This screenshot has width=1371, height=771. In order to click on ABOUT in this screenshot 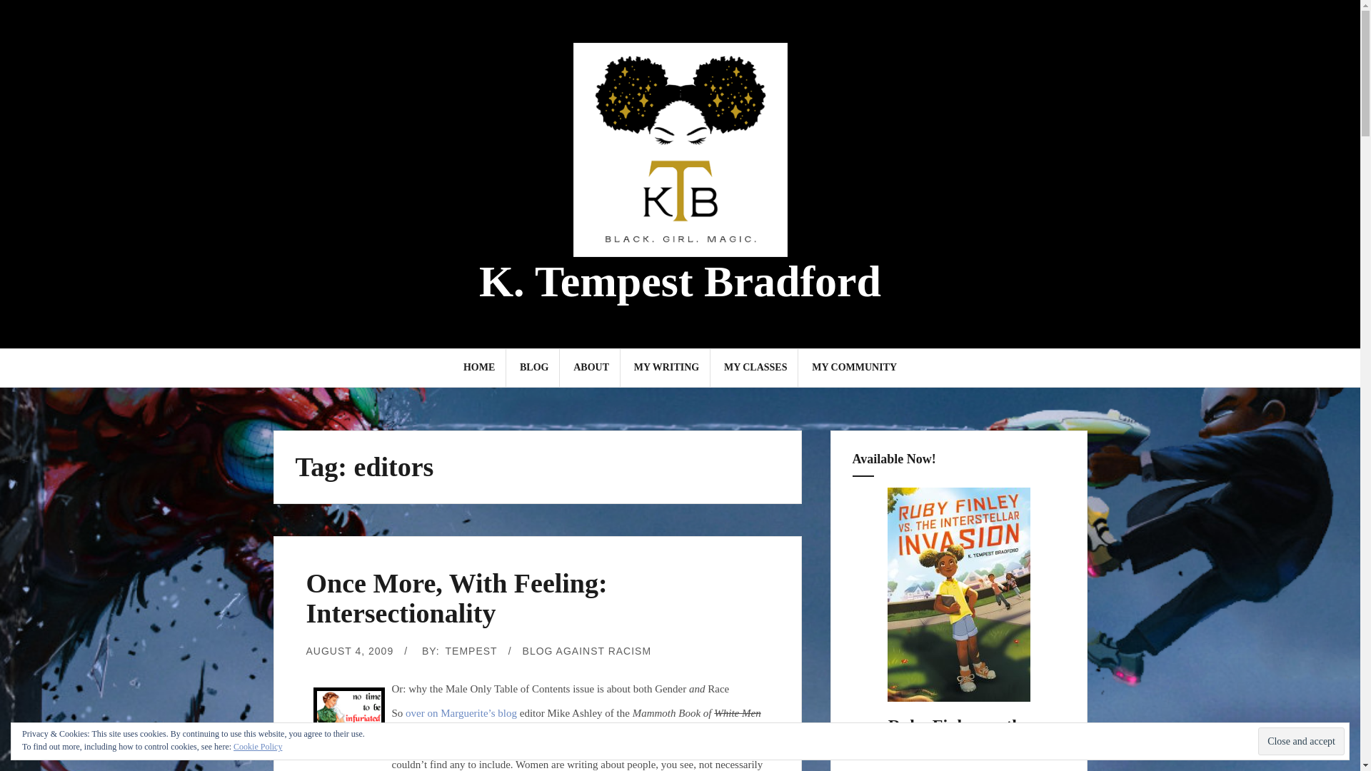, I will do `click(591, 367)`.